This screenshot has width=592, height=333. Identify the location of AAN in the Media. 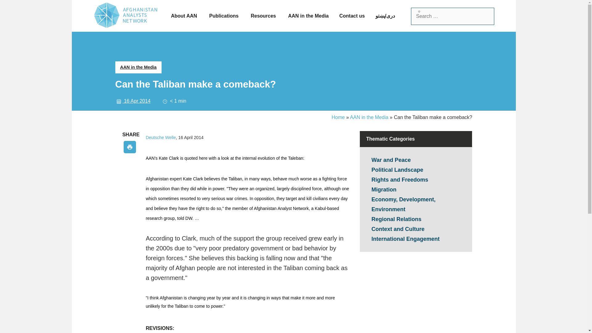
(138, 67).